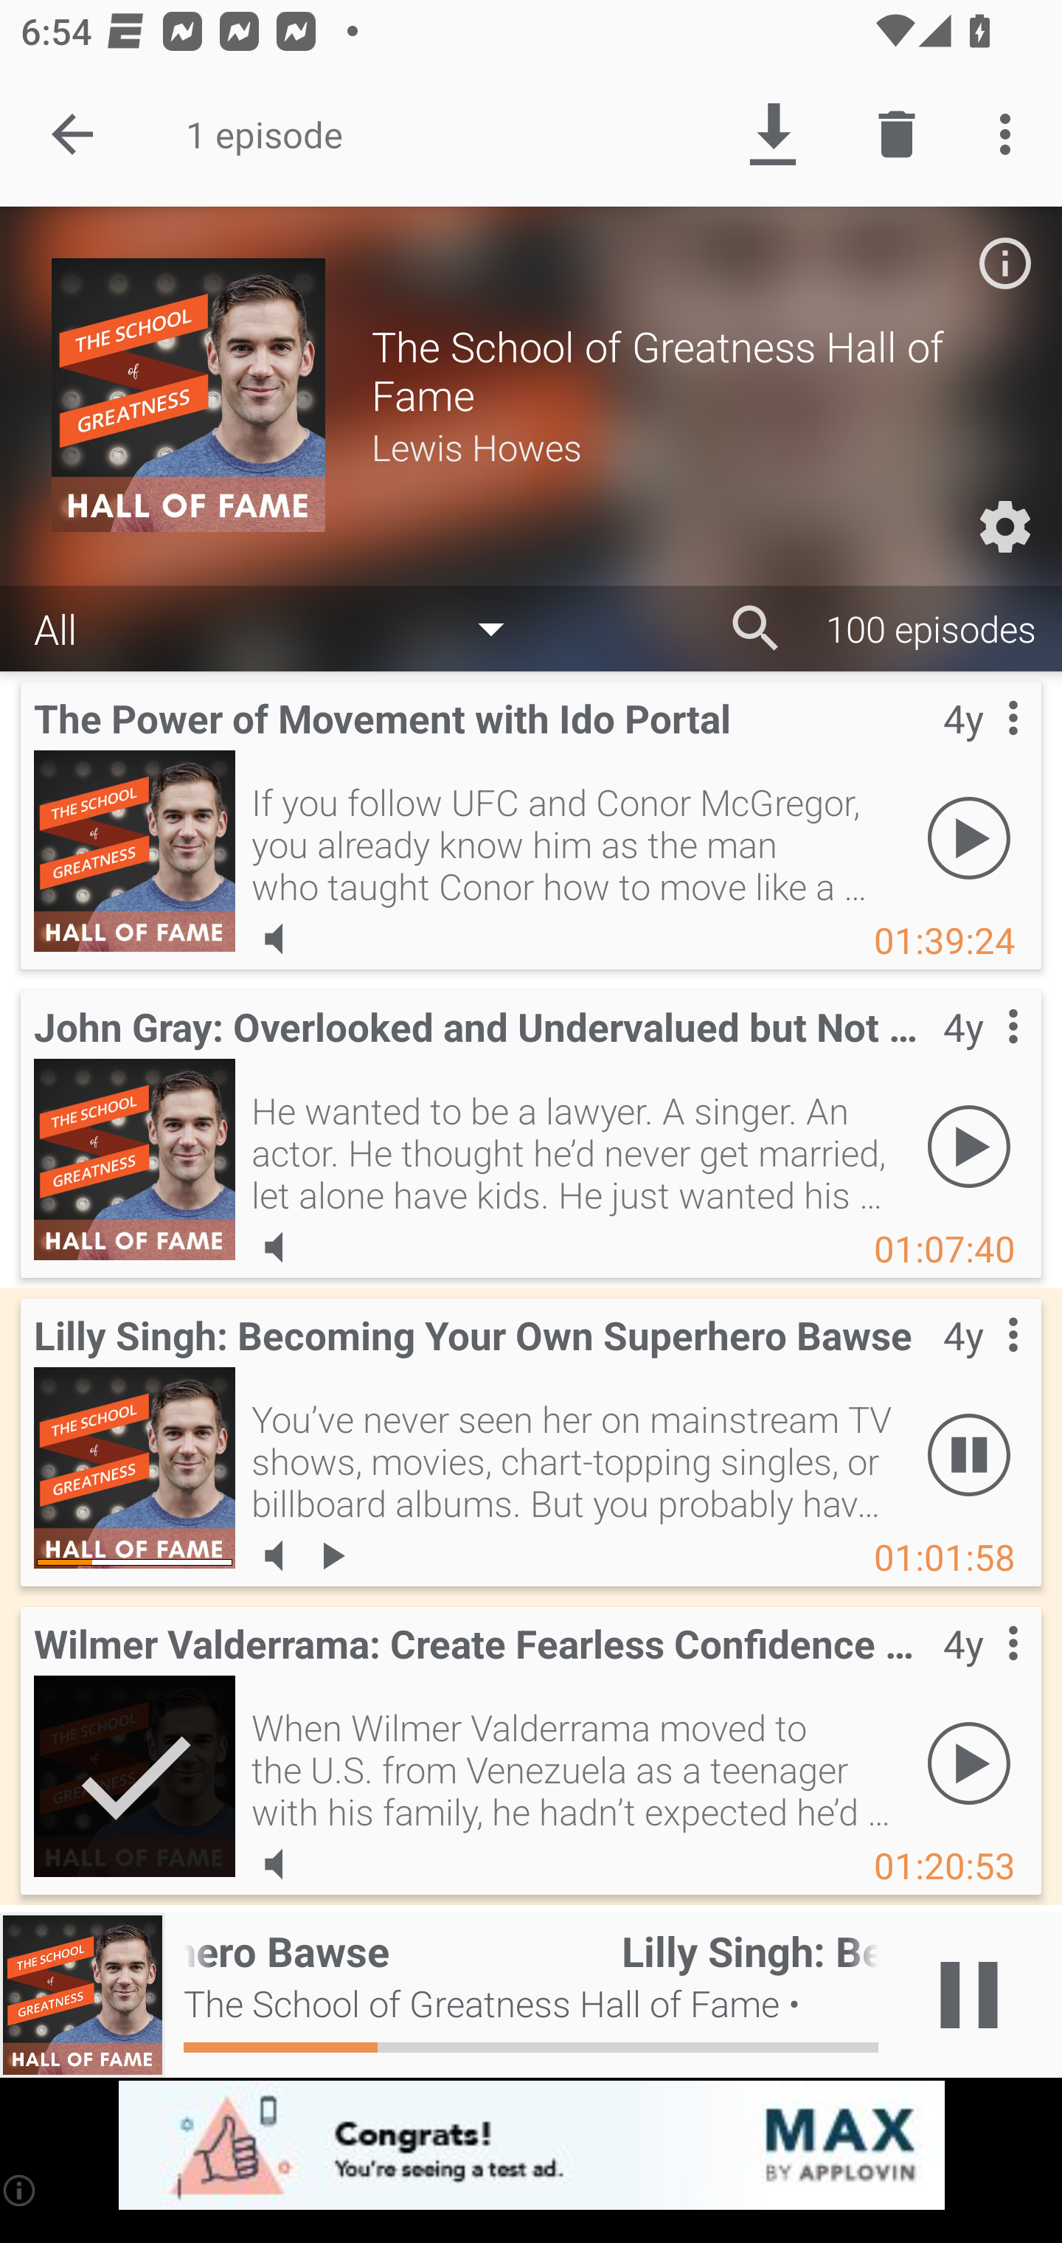  What do you see at coordinates (897, 134) in the screenshot?
I see `Delete episode` at bounding box center [897, 134].